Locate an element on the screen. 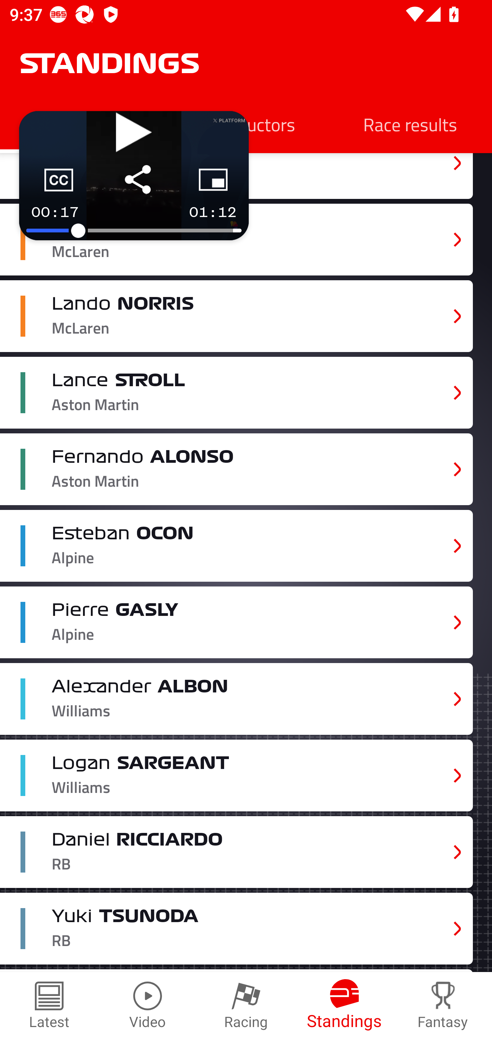 This screenshot has height=1039, width=492. Pierre GASLY Alpine is located at coordinates (236, 622).